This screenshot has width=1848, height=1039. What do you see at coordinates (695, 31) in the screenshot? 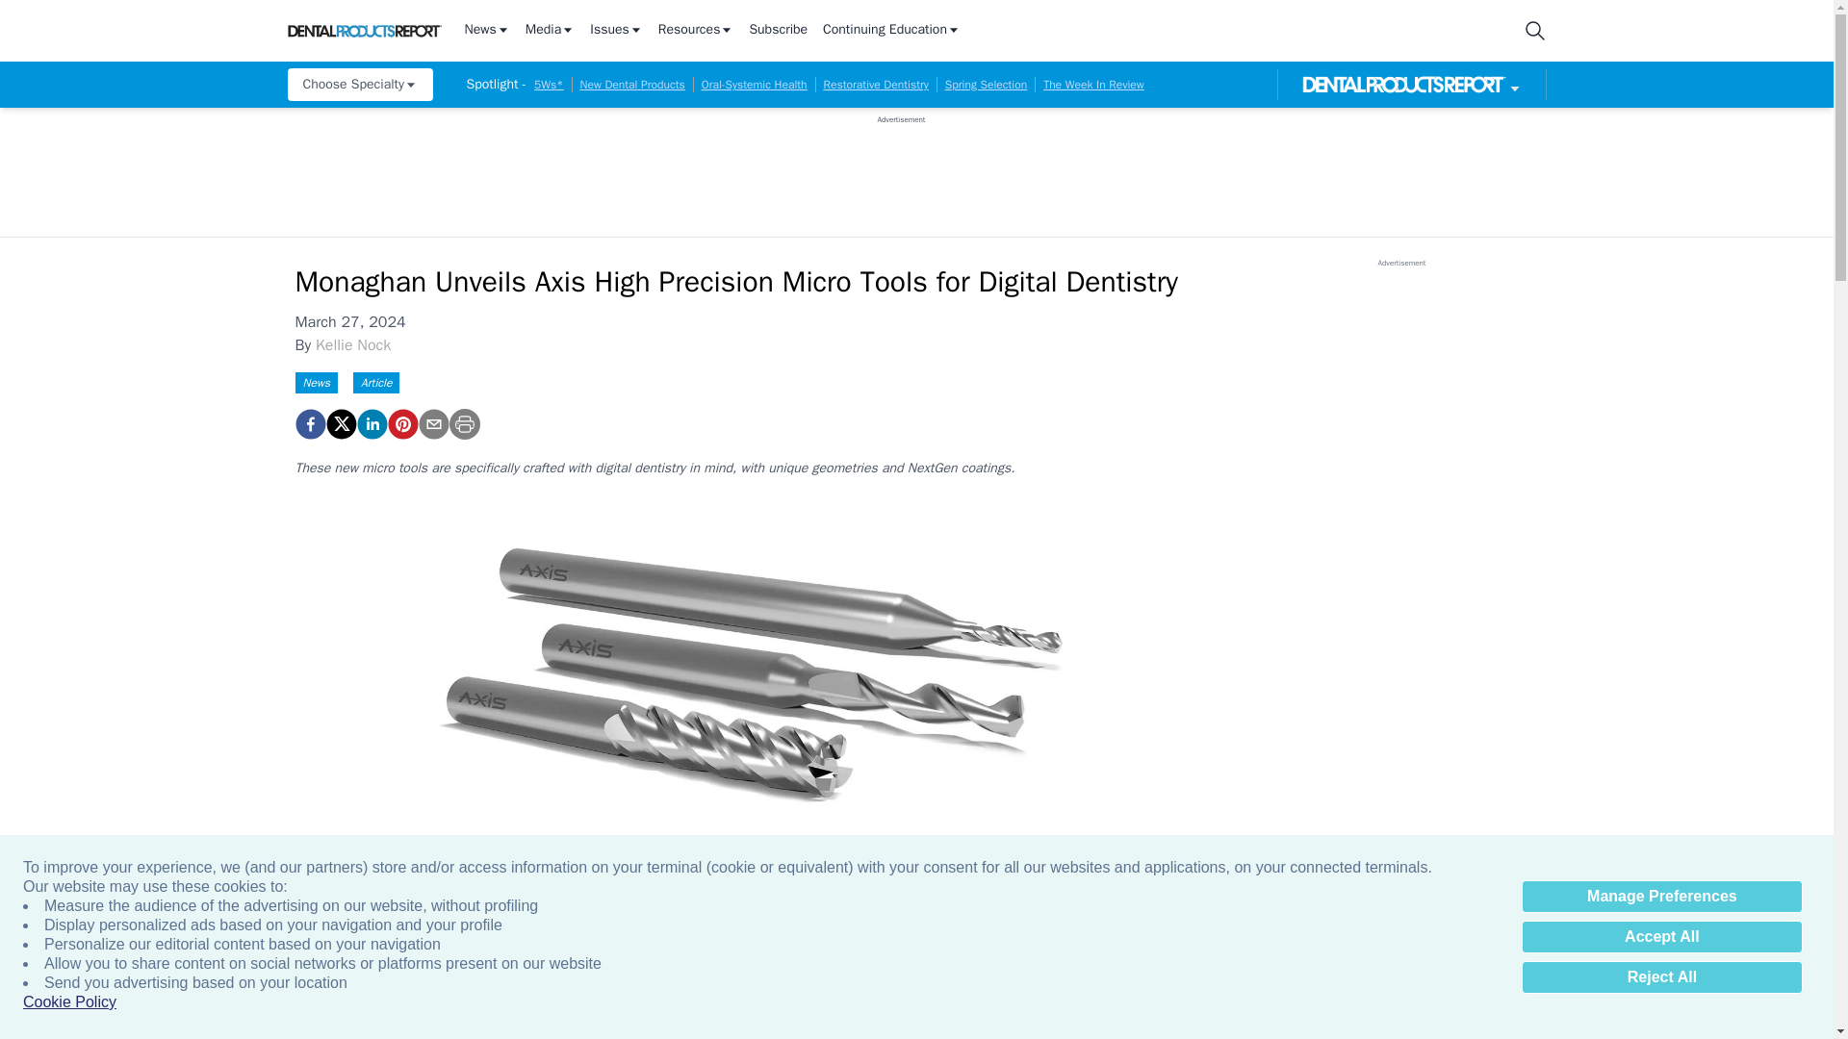
I see `Resources` at bounding box center [695, 31].